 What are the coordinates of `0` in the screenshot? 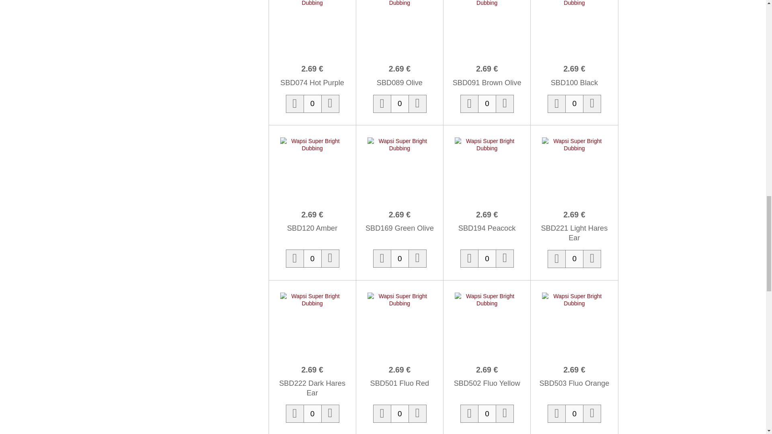 It's located at (400, 259).